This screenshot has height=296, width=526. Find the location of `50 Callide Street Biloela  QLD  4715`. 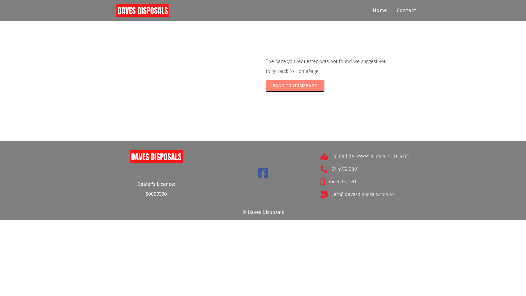

50 Callide Street Biloela  QLD  4715 is located at coordinates (370, 156).